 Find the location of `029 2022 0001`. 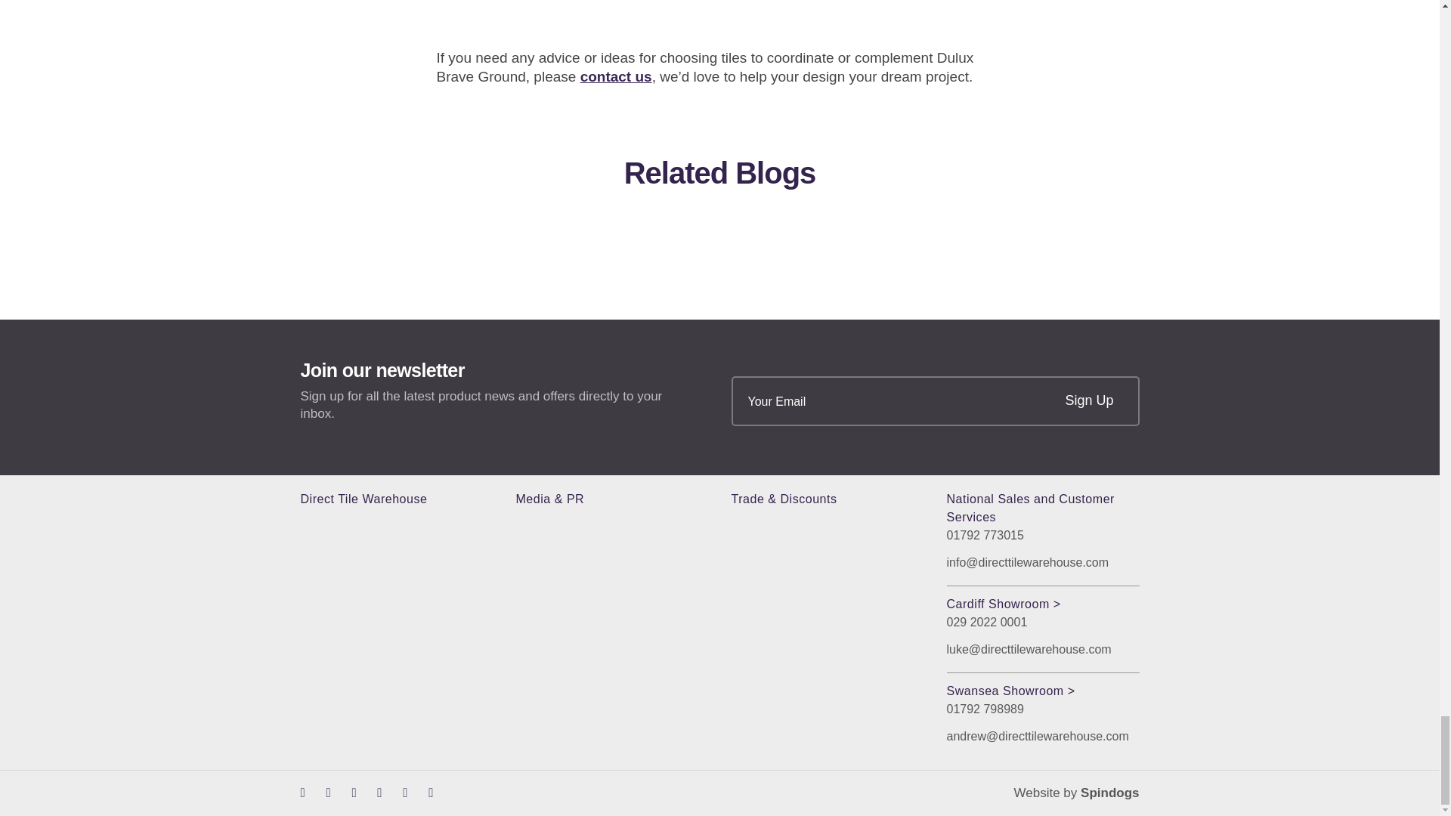

029 2022 0001 is located at coordinates (1042, 623).